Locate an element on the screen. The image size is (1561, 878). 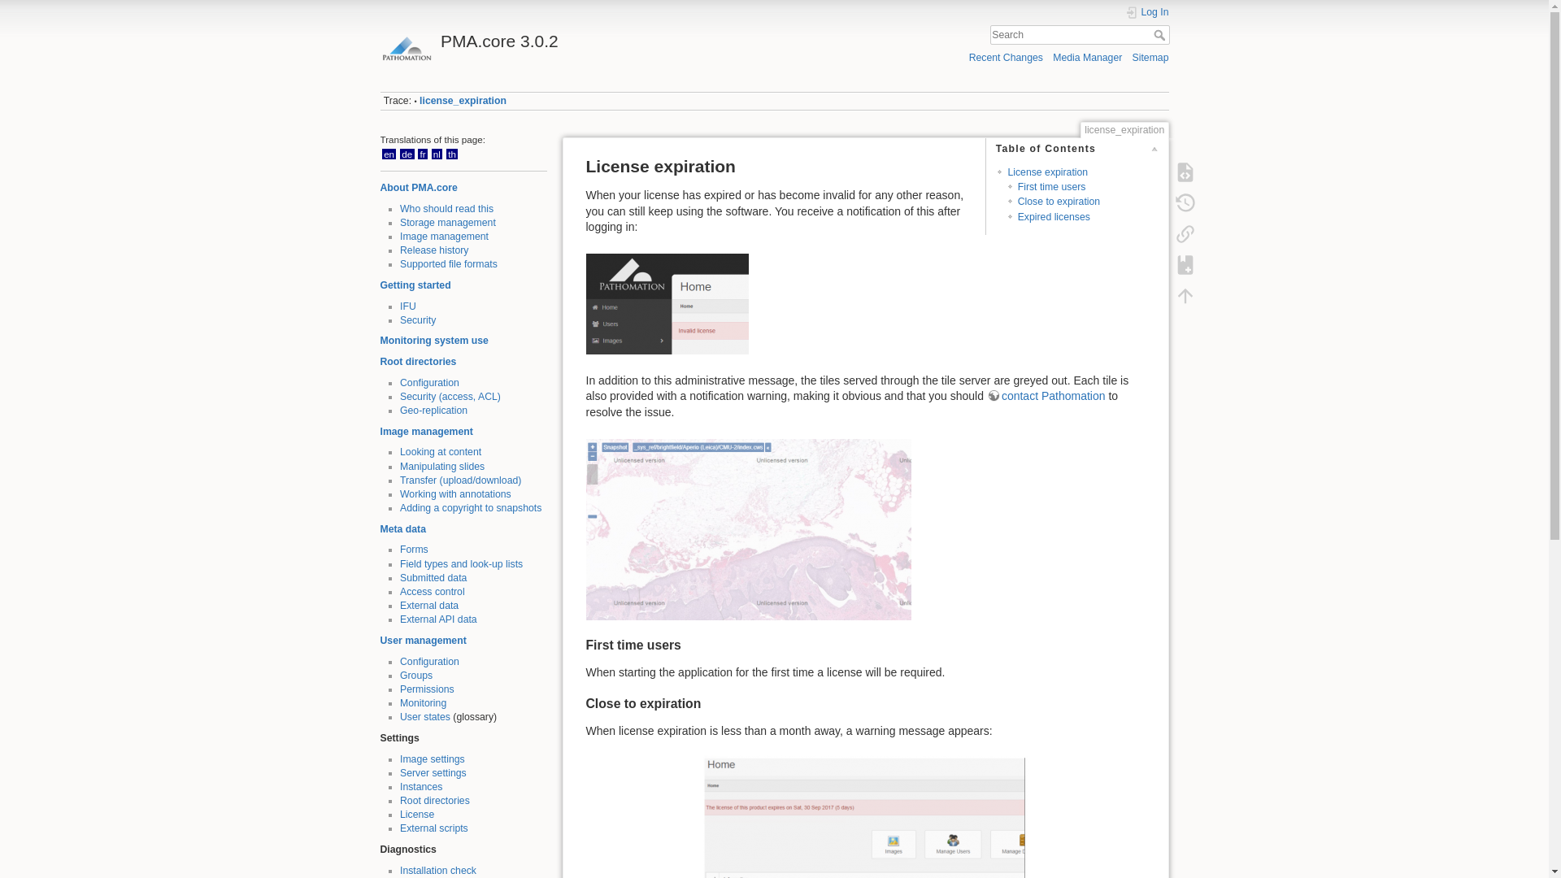
External data is located at coordinates (429, 605).